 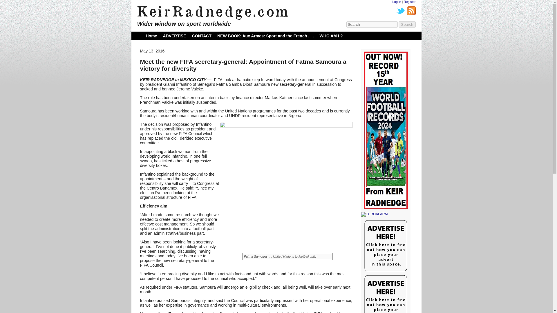 What do you see at coordinates (331, 36) in the screenshot?
I see `WHO AM I ?` at bounding box center [331, 36].